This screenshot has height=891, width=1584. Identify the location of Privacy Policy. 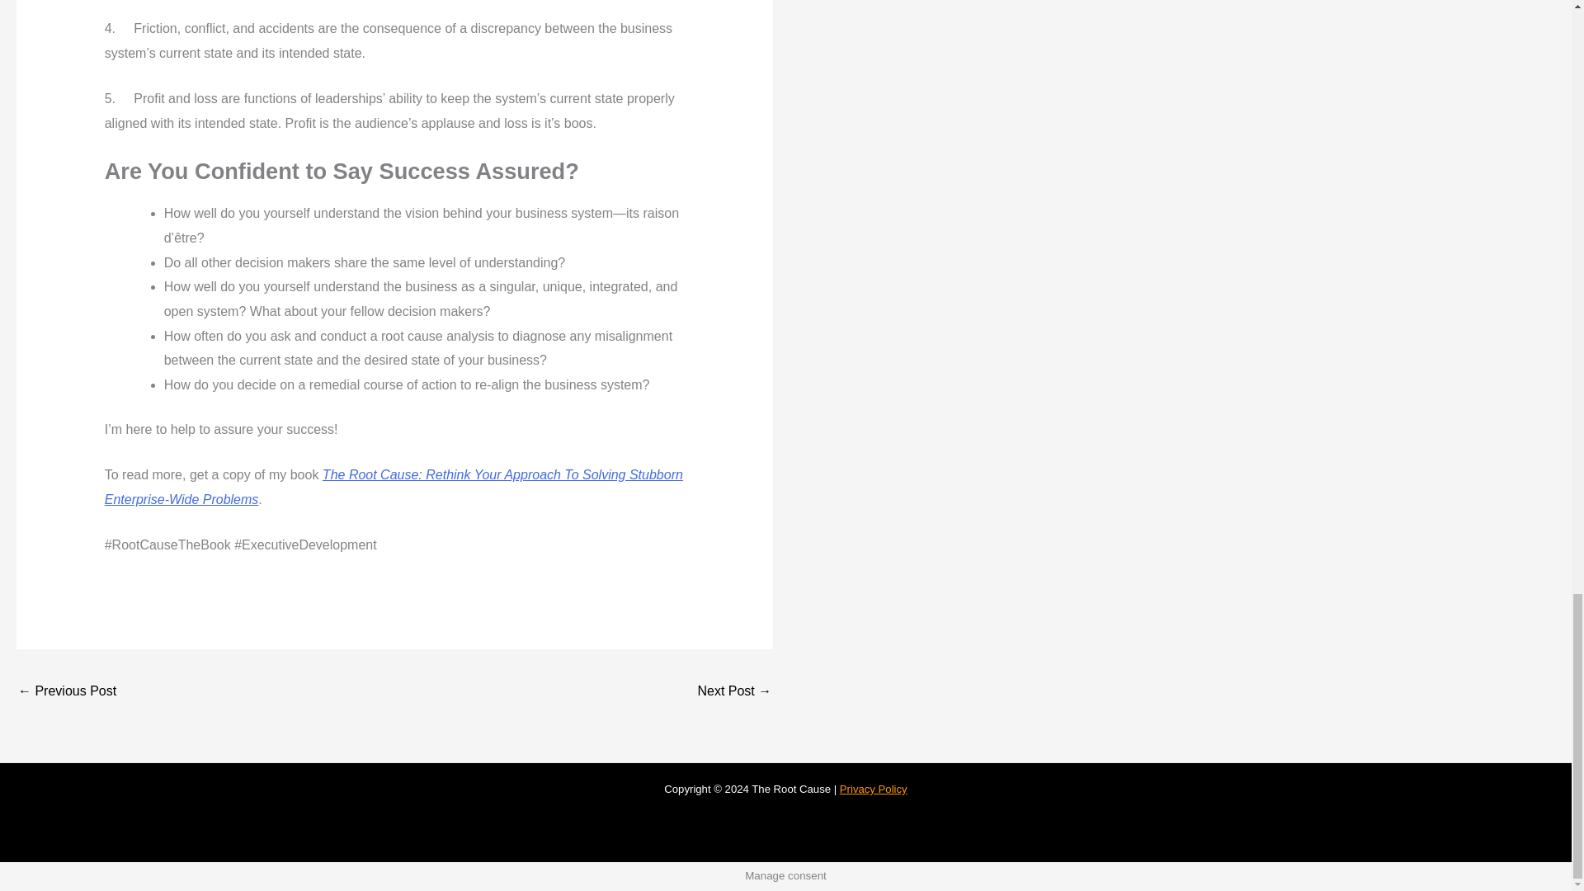
(873, 789).